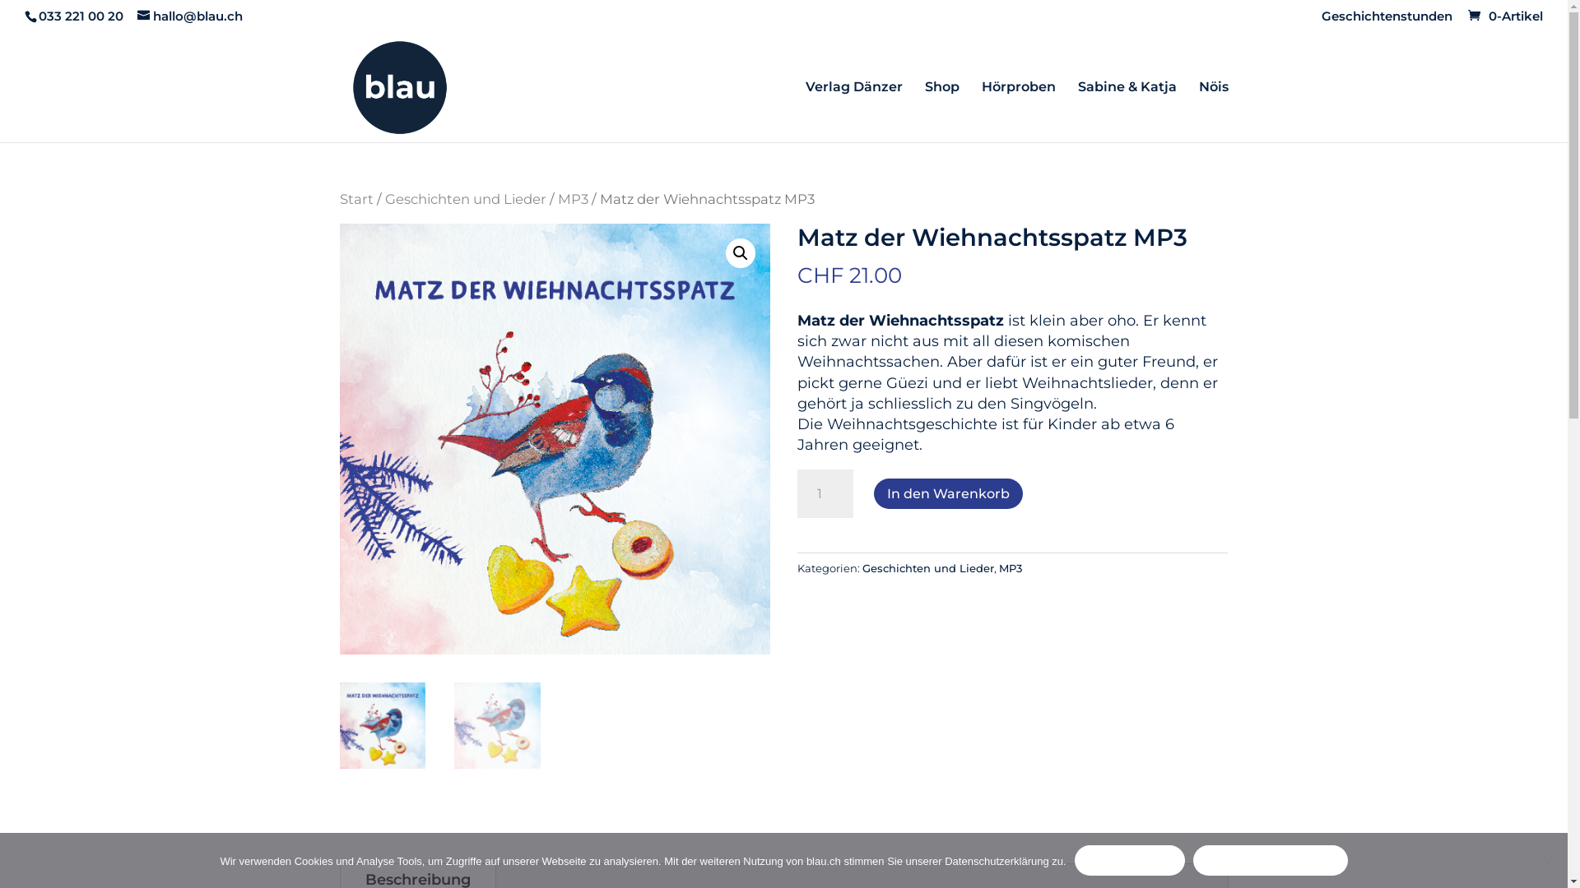  What do you see at coordinates (928, 568) in the screenshot?
I see `Geschichten und Lieder` at bounding box center [928, 568].